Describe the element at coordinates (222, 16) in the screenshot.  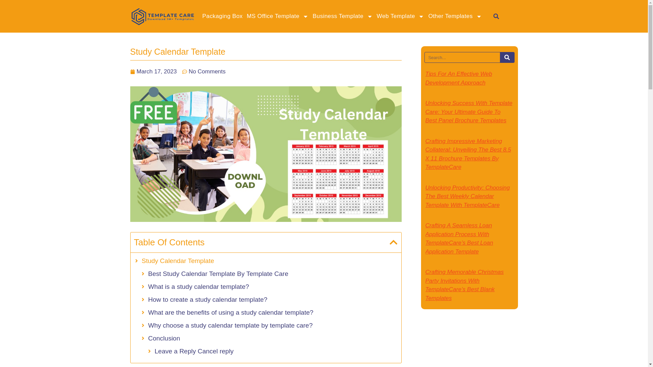
I see `Packaging Box` at that location.